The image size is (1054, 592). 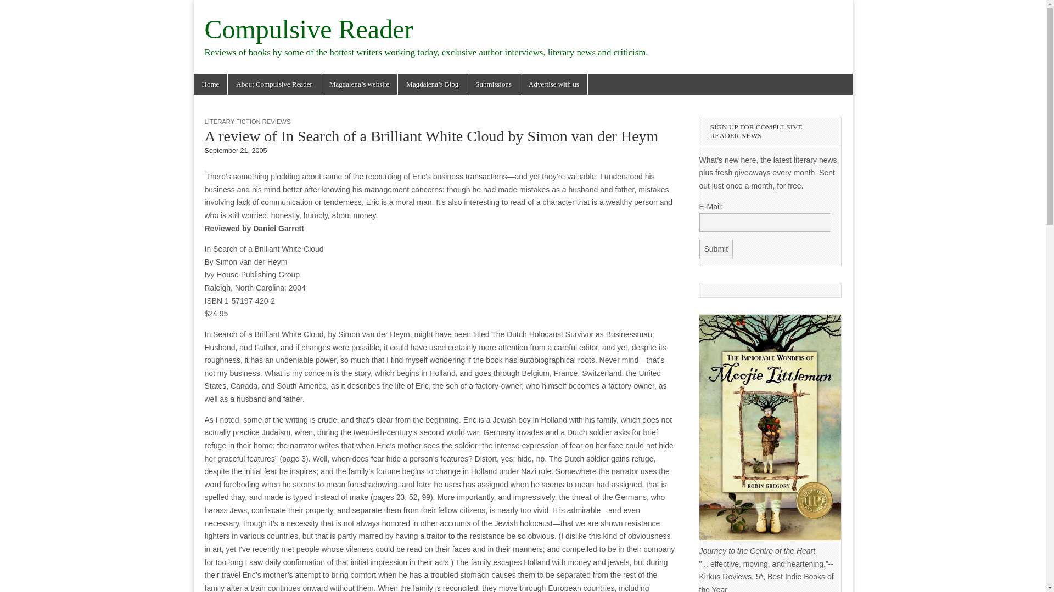 What do you see at coordinates (493, 84) in the screenshot?
I see `Submissions` at bounding box center [493, 84].